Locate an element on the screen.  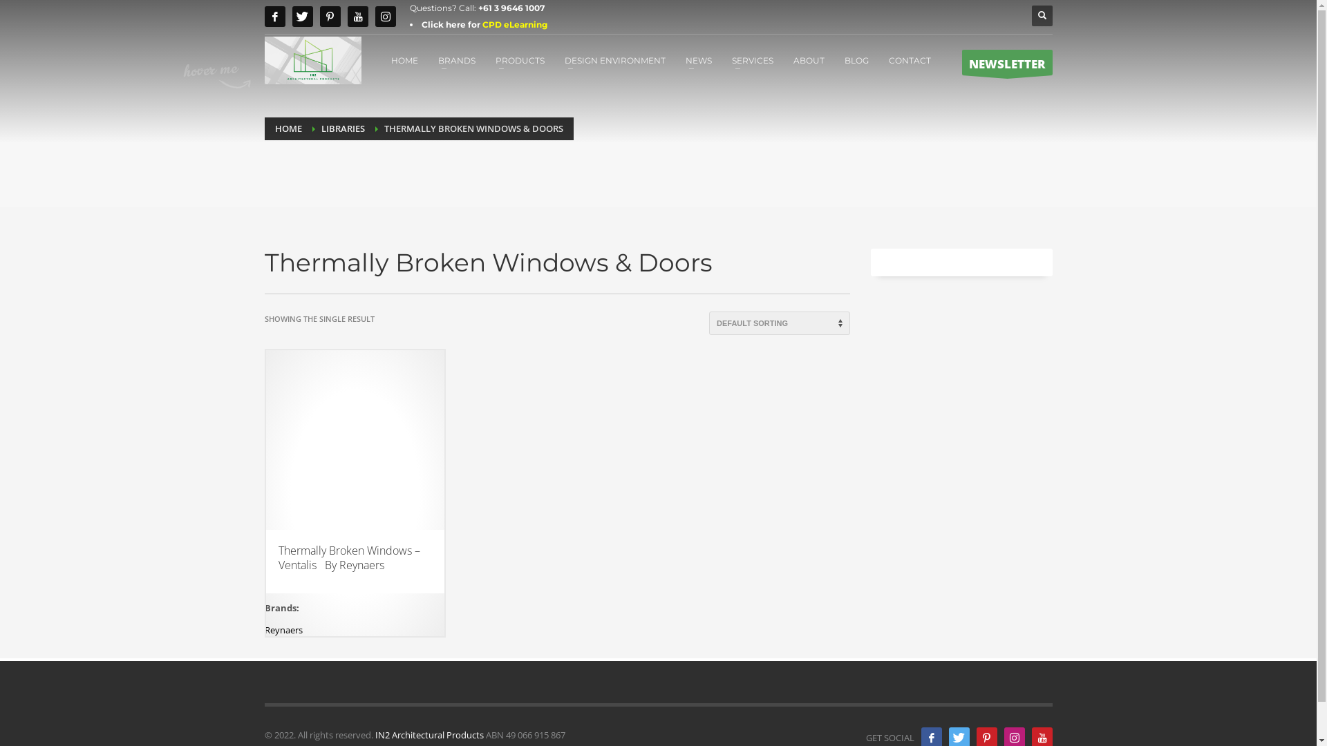
ventalis-1 is located at coordinates (355, 439).